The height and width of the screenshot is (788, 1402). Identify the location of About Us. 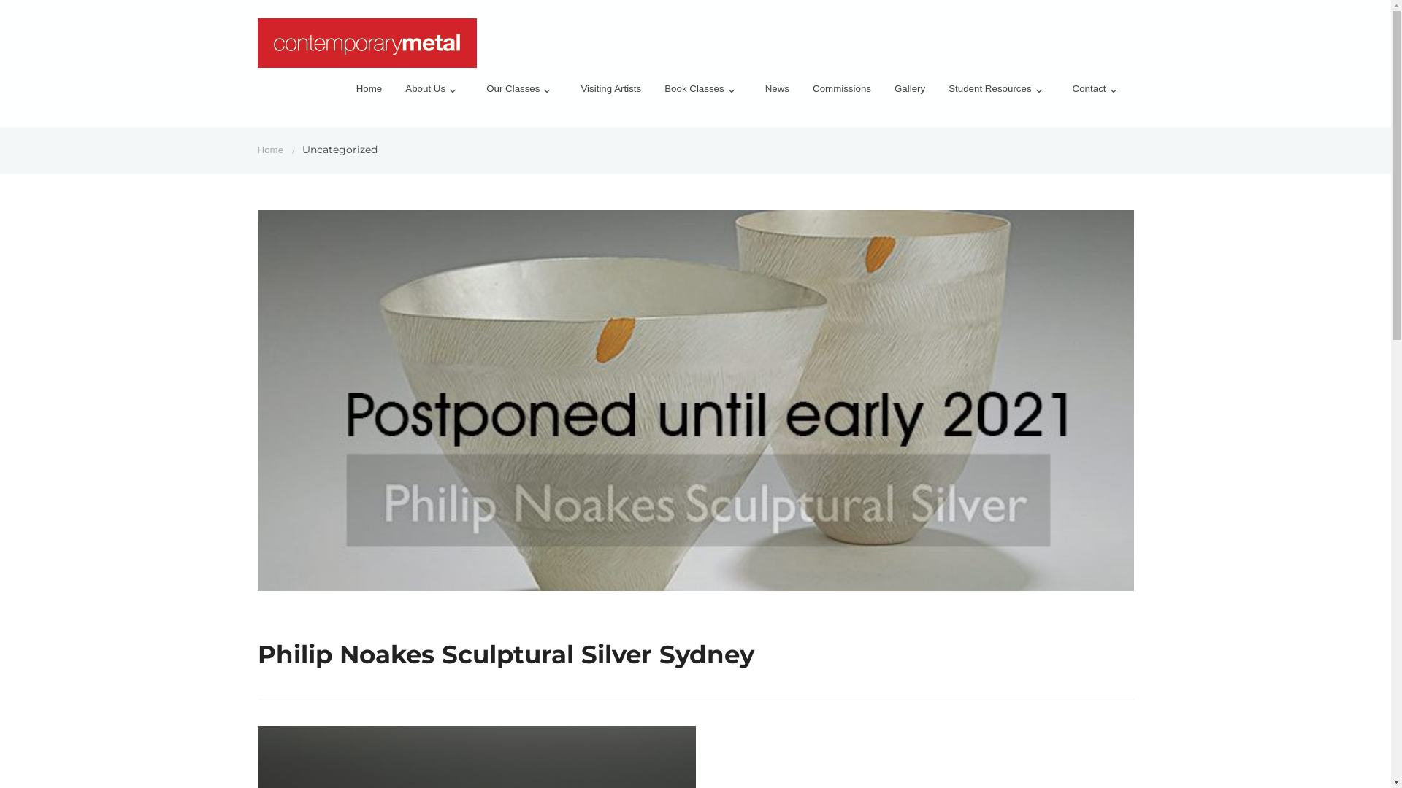
(434, 96).